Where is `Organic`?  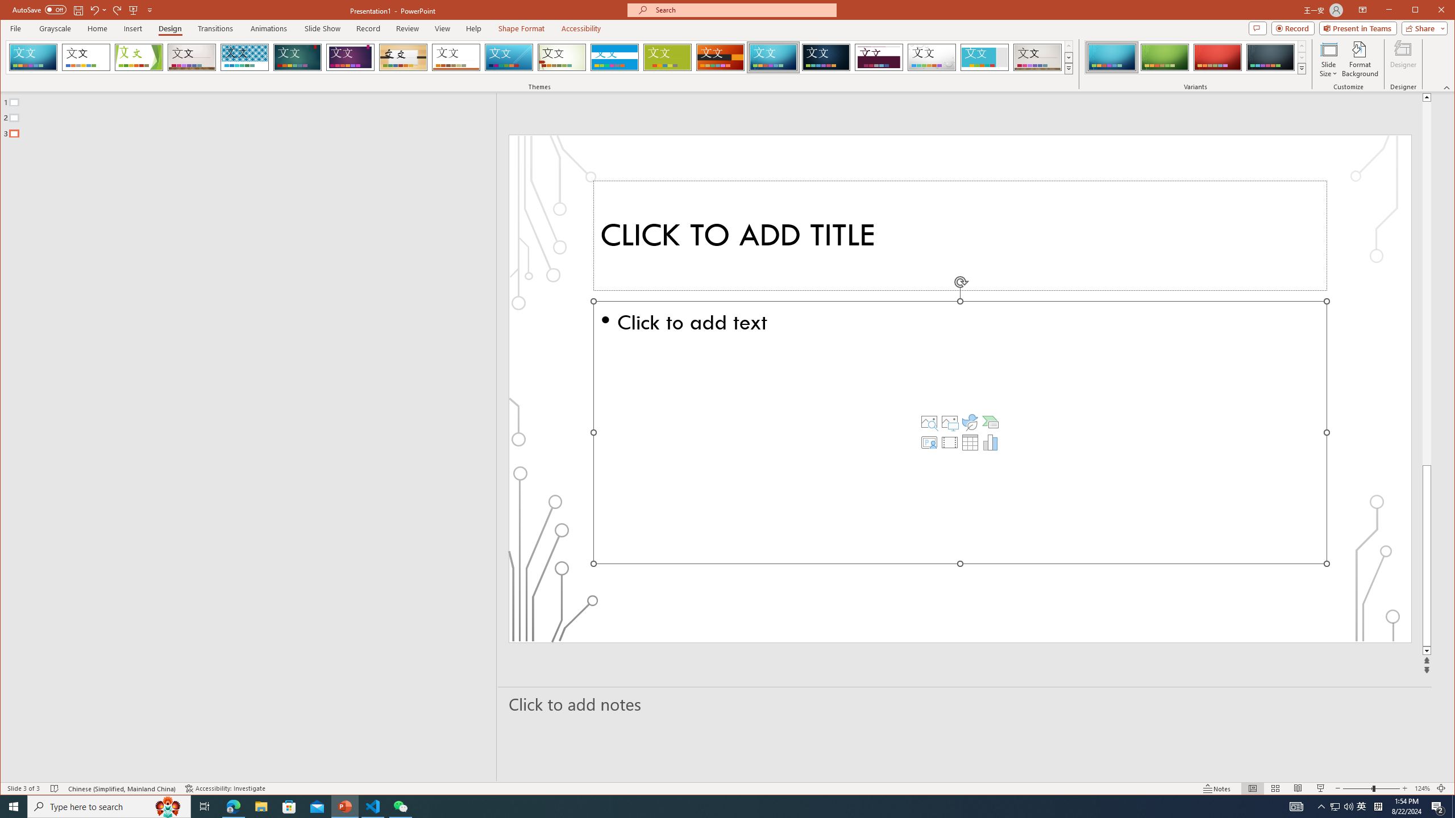
Organic is located at coordinates (403, 57).